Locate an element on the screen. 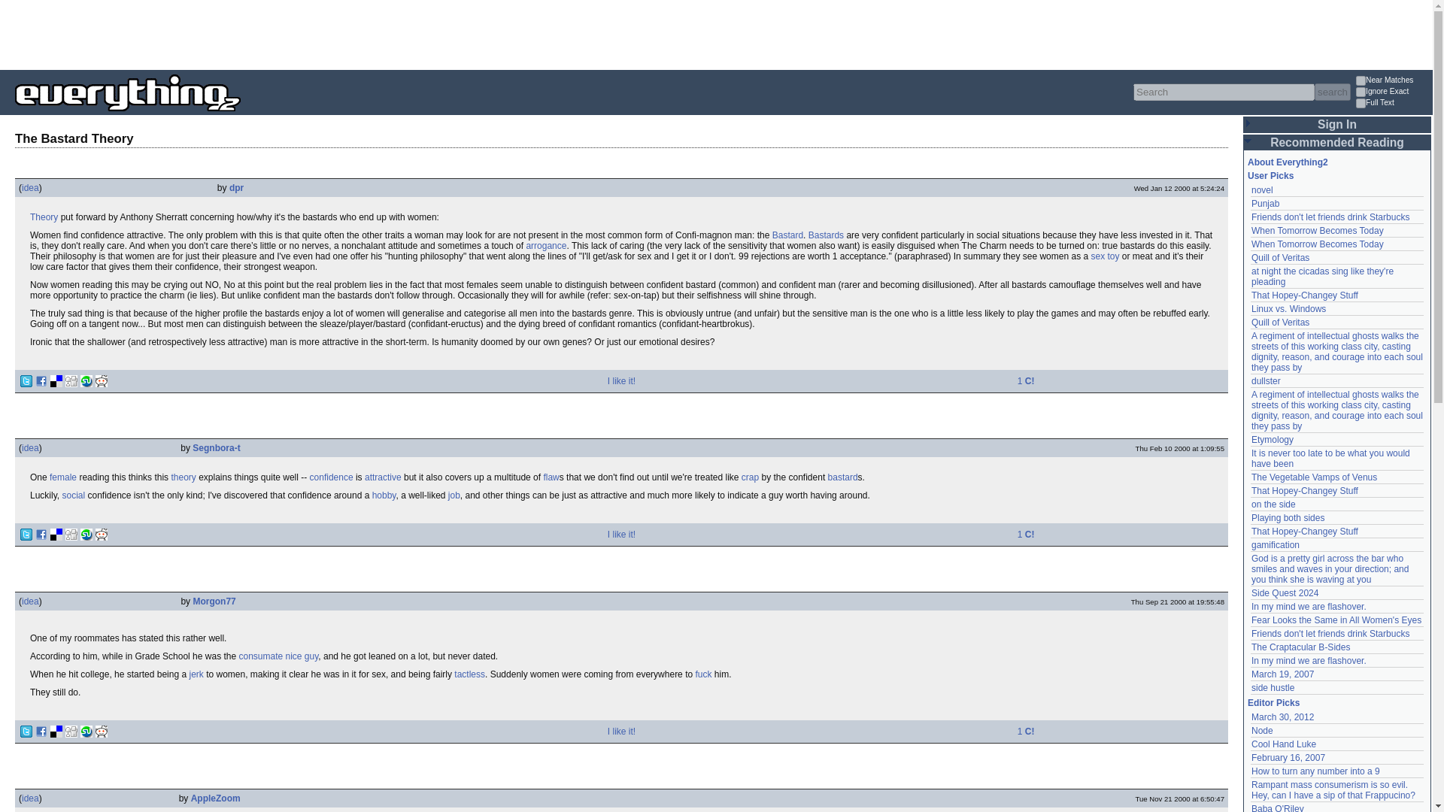 The width and height of the screenshot is (1444, 812). dpr is located at coordinates (236, 188).